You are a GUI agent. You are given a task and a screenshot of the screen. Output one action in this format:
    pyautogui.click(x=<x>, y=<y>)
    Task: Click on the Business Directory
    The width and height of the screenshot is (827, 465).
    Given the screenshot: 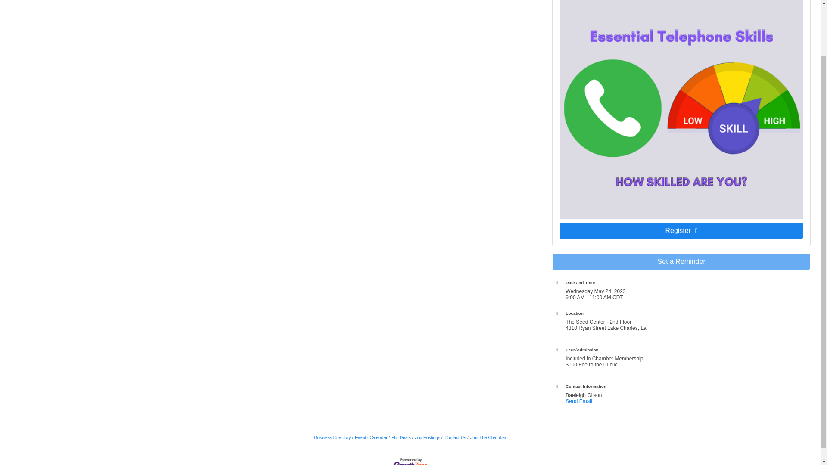 What is the action you would take?
    pyautogui.click(x=333, y=437)
    